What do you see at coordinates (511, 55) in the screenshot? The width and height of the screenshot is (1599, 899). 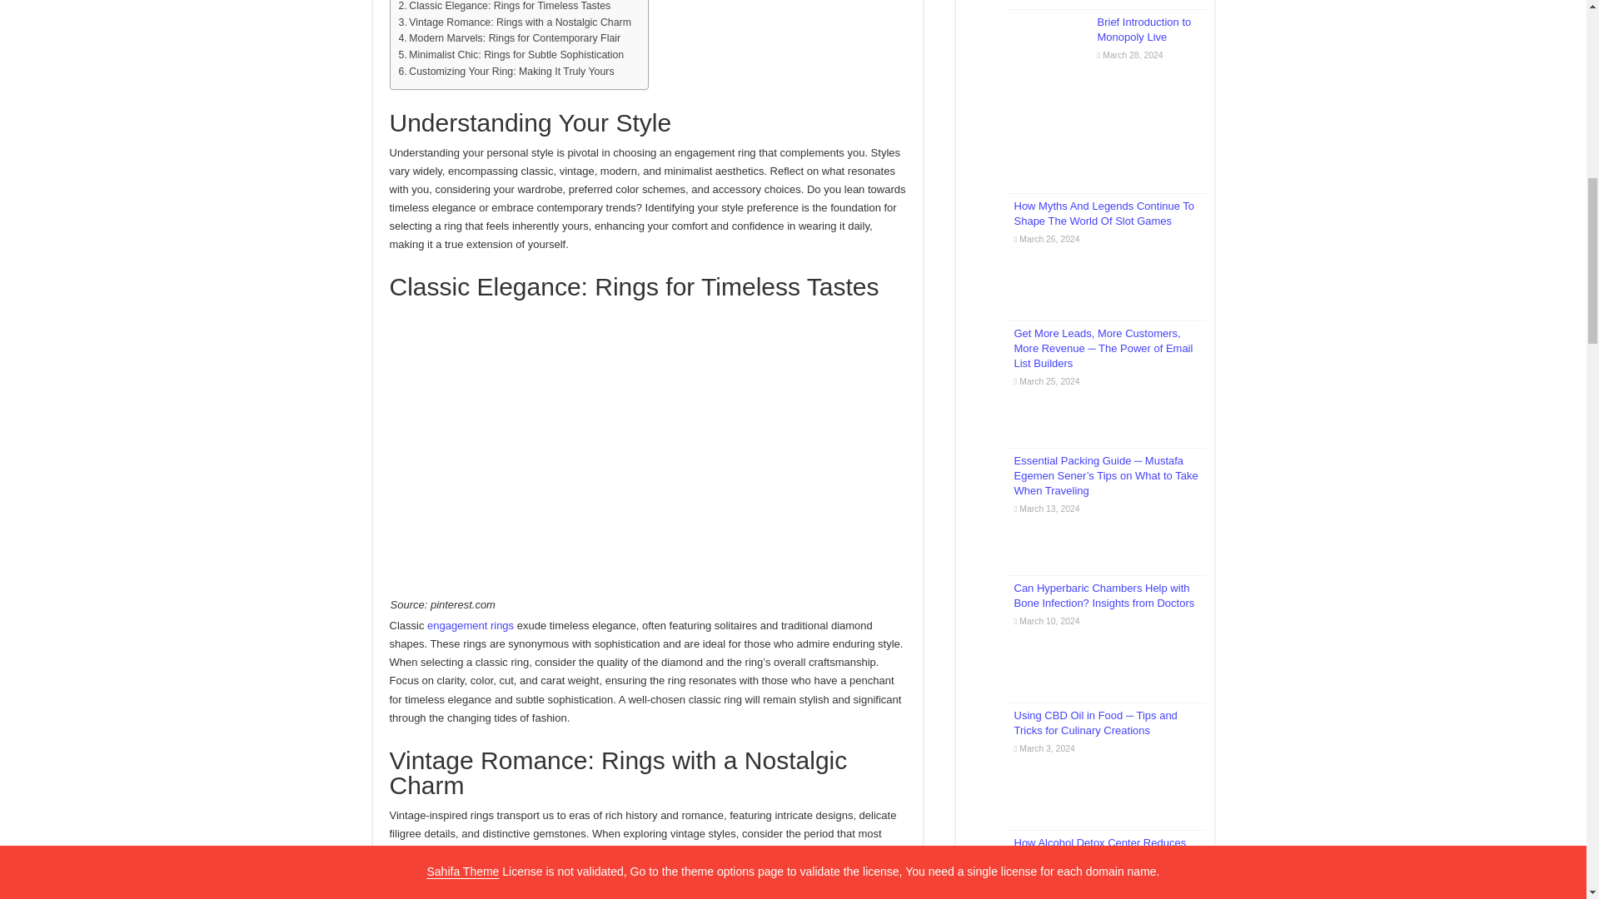 I see `Minimalist Chic: Rings for Subtle Sophistication` at bounding box center [511, 55].